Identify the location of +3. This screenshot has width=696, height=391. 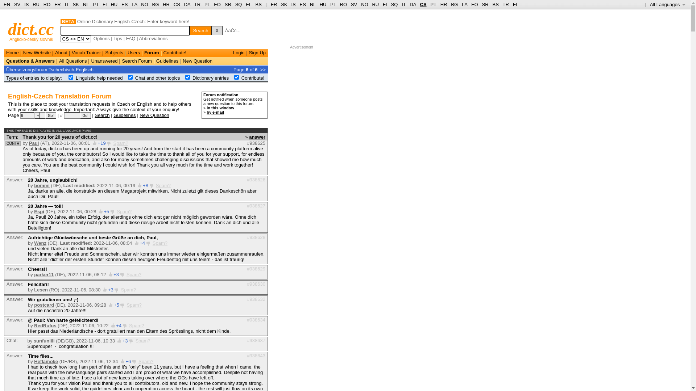
(116, 274).